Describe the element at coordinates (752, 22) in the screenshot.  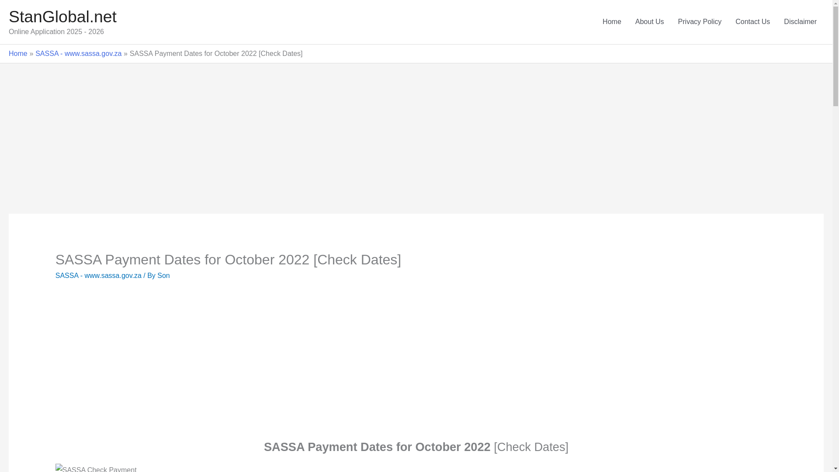
I see `Contact Us` at that location.